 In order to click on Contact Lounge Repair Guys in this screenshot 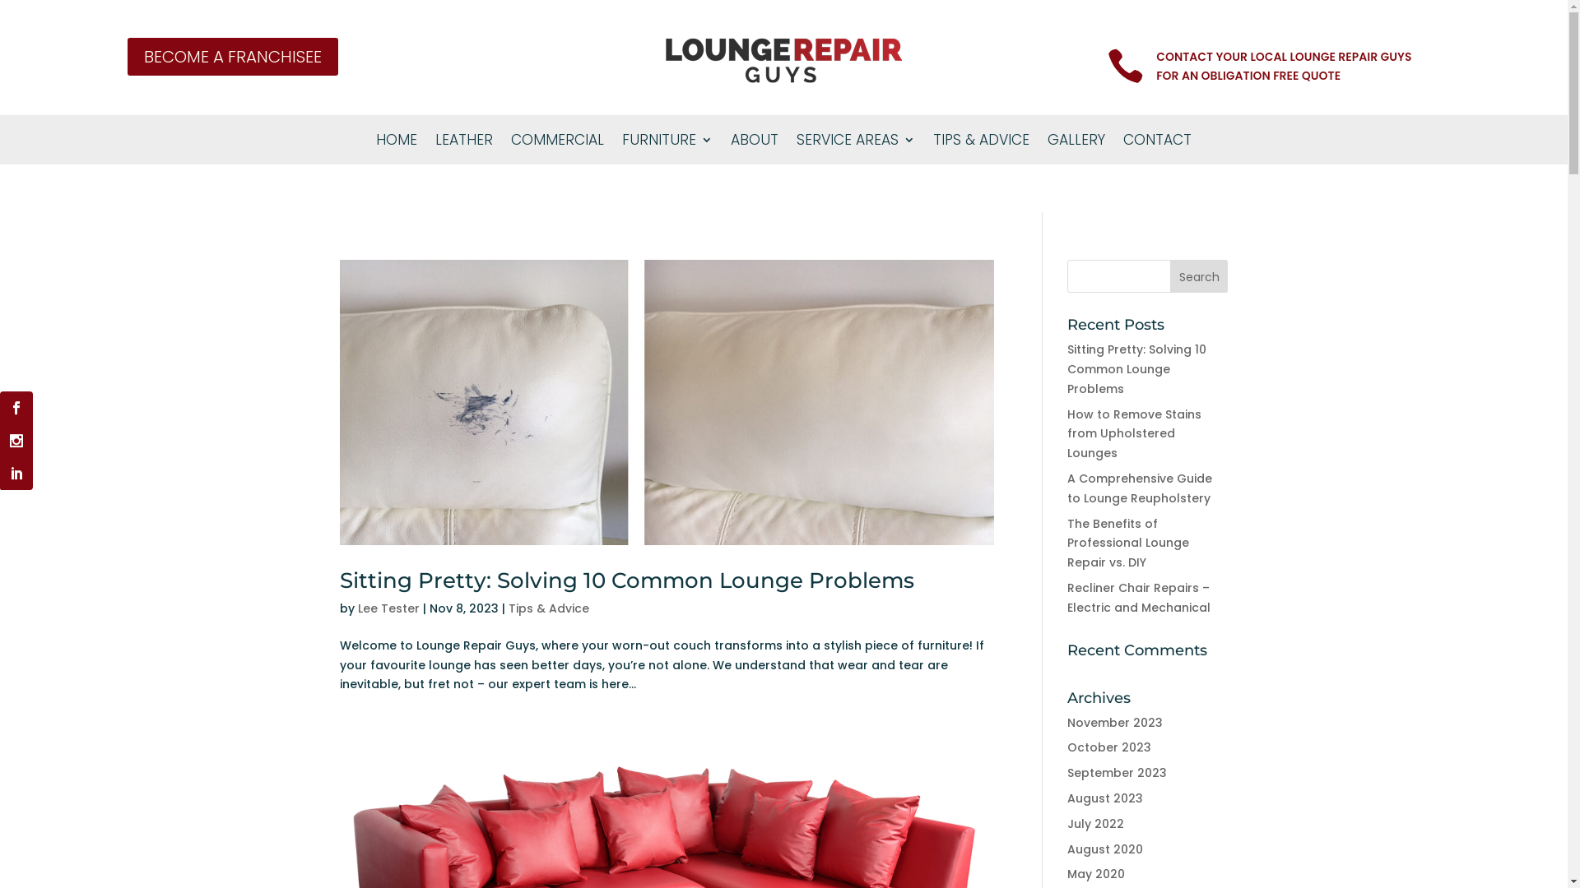, I will do `click(1259, 66)`.